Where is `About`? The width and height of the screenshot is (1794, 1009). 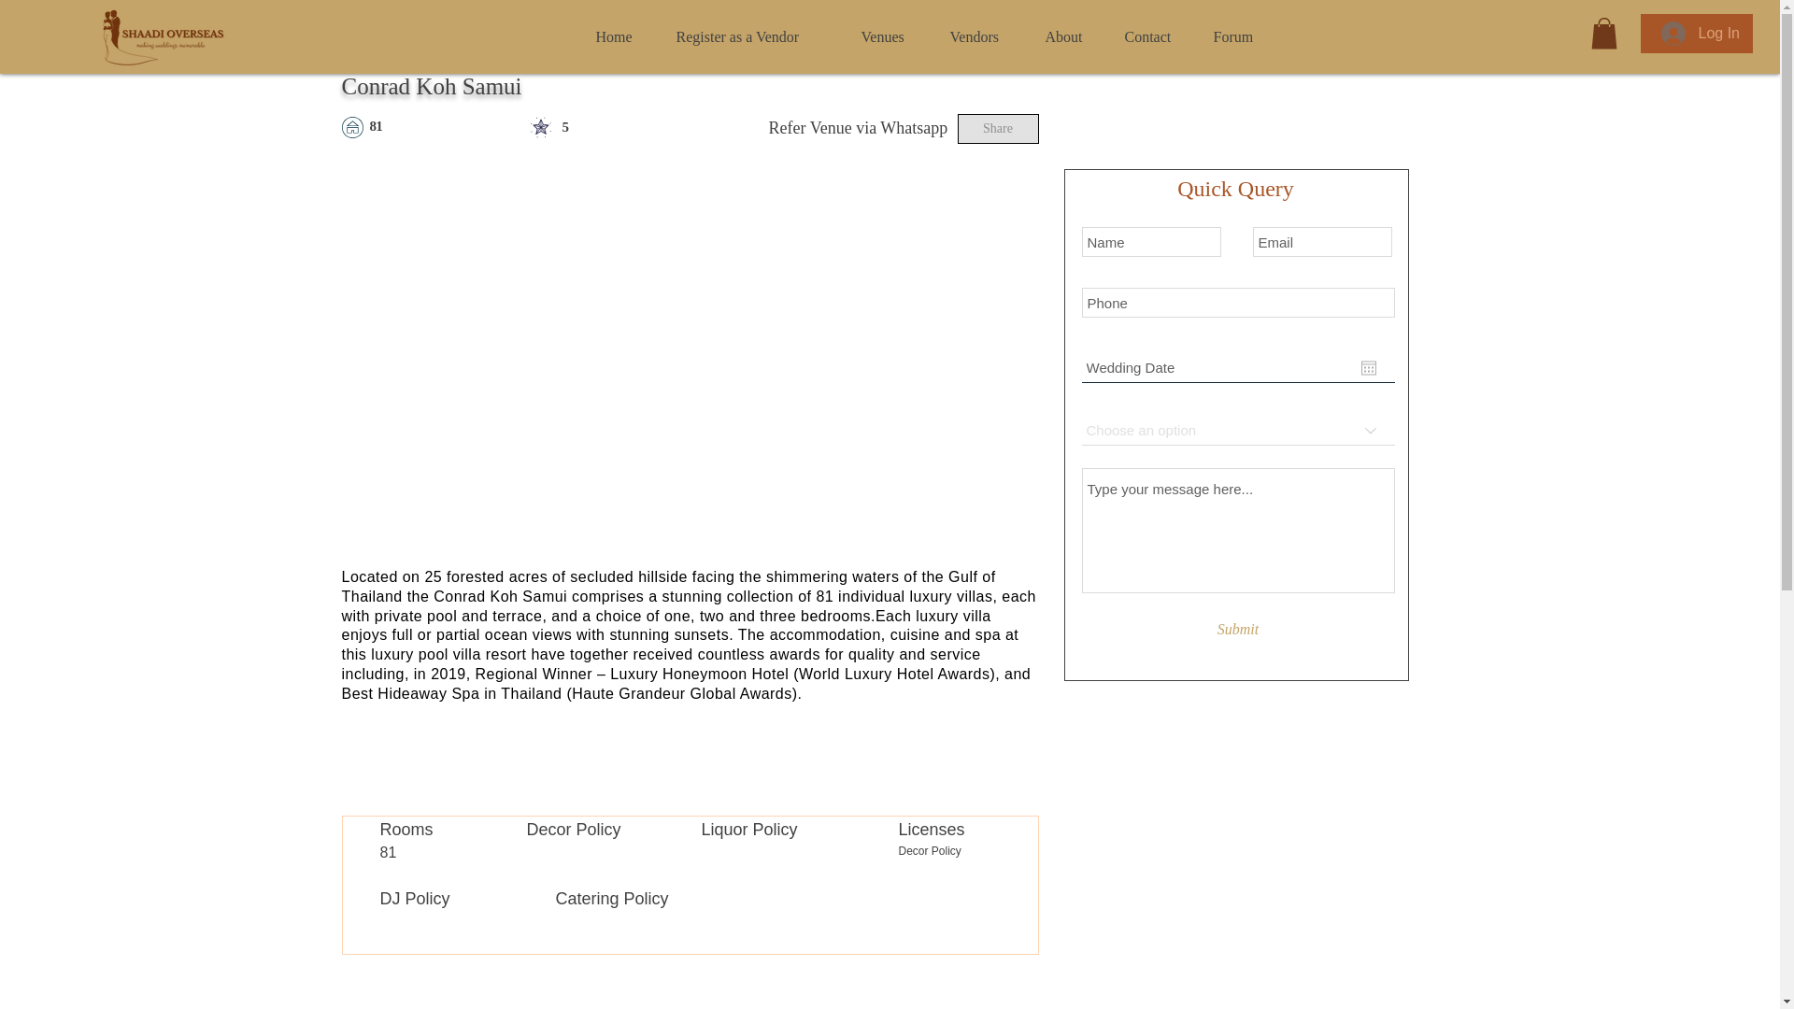 About is located at coordinates (1071, 37).